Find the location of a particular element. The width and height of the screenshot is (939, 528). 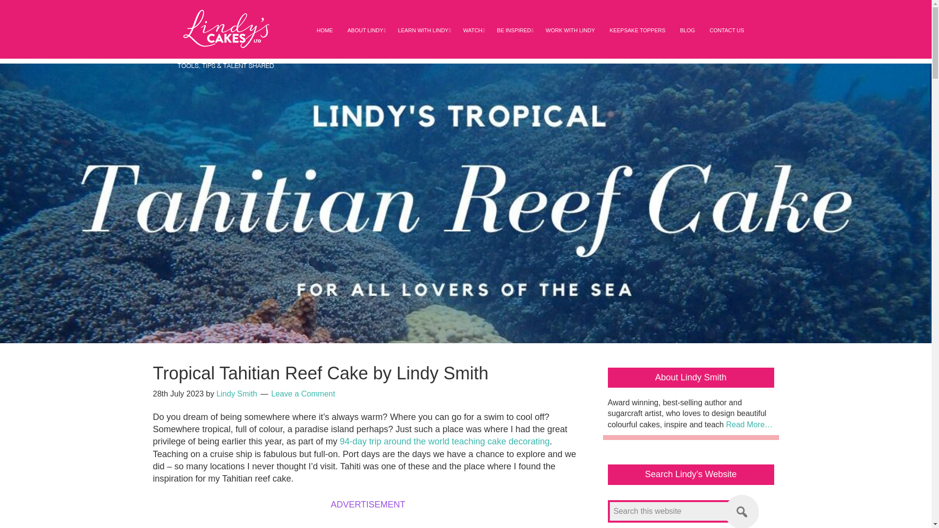

BE INSPIRED is located at coordinates (514, 30).